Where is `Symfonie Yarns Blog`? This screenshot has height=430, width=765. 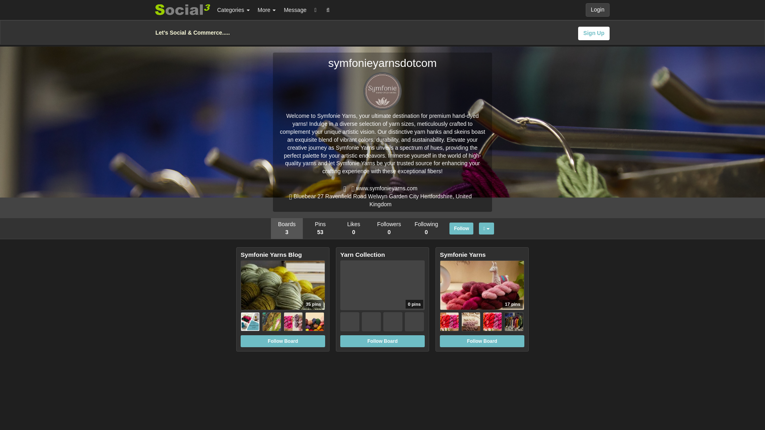
Symfonie Yarns Blog is located at coordinates (283, 255).